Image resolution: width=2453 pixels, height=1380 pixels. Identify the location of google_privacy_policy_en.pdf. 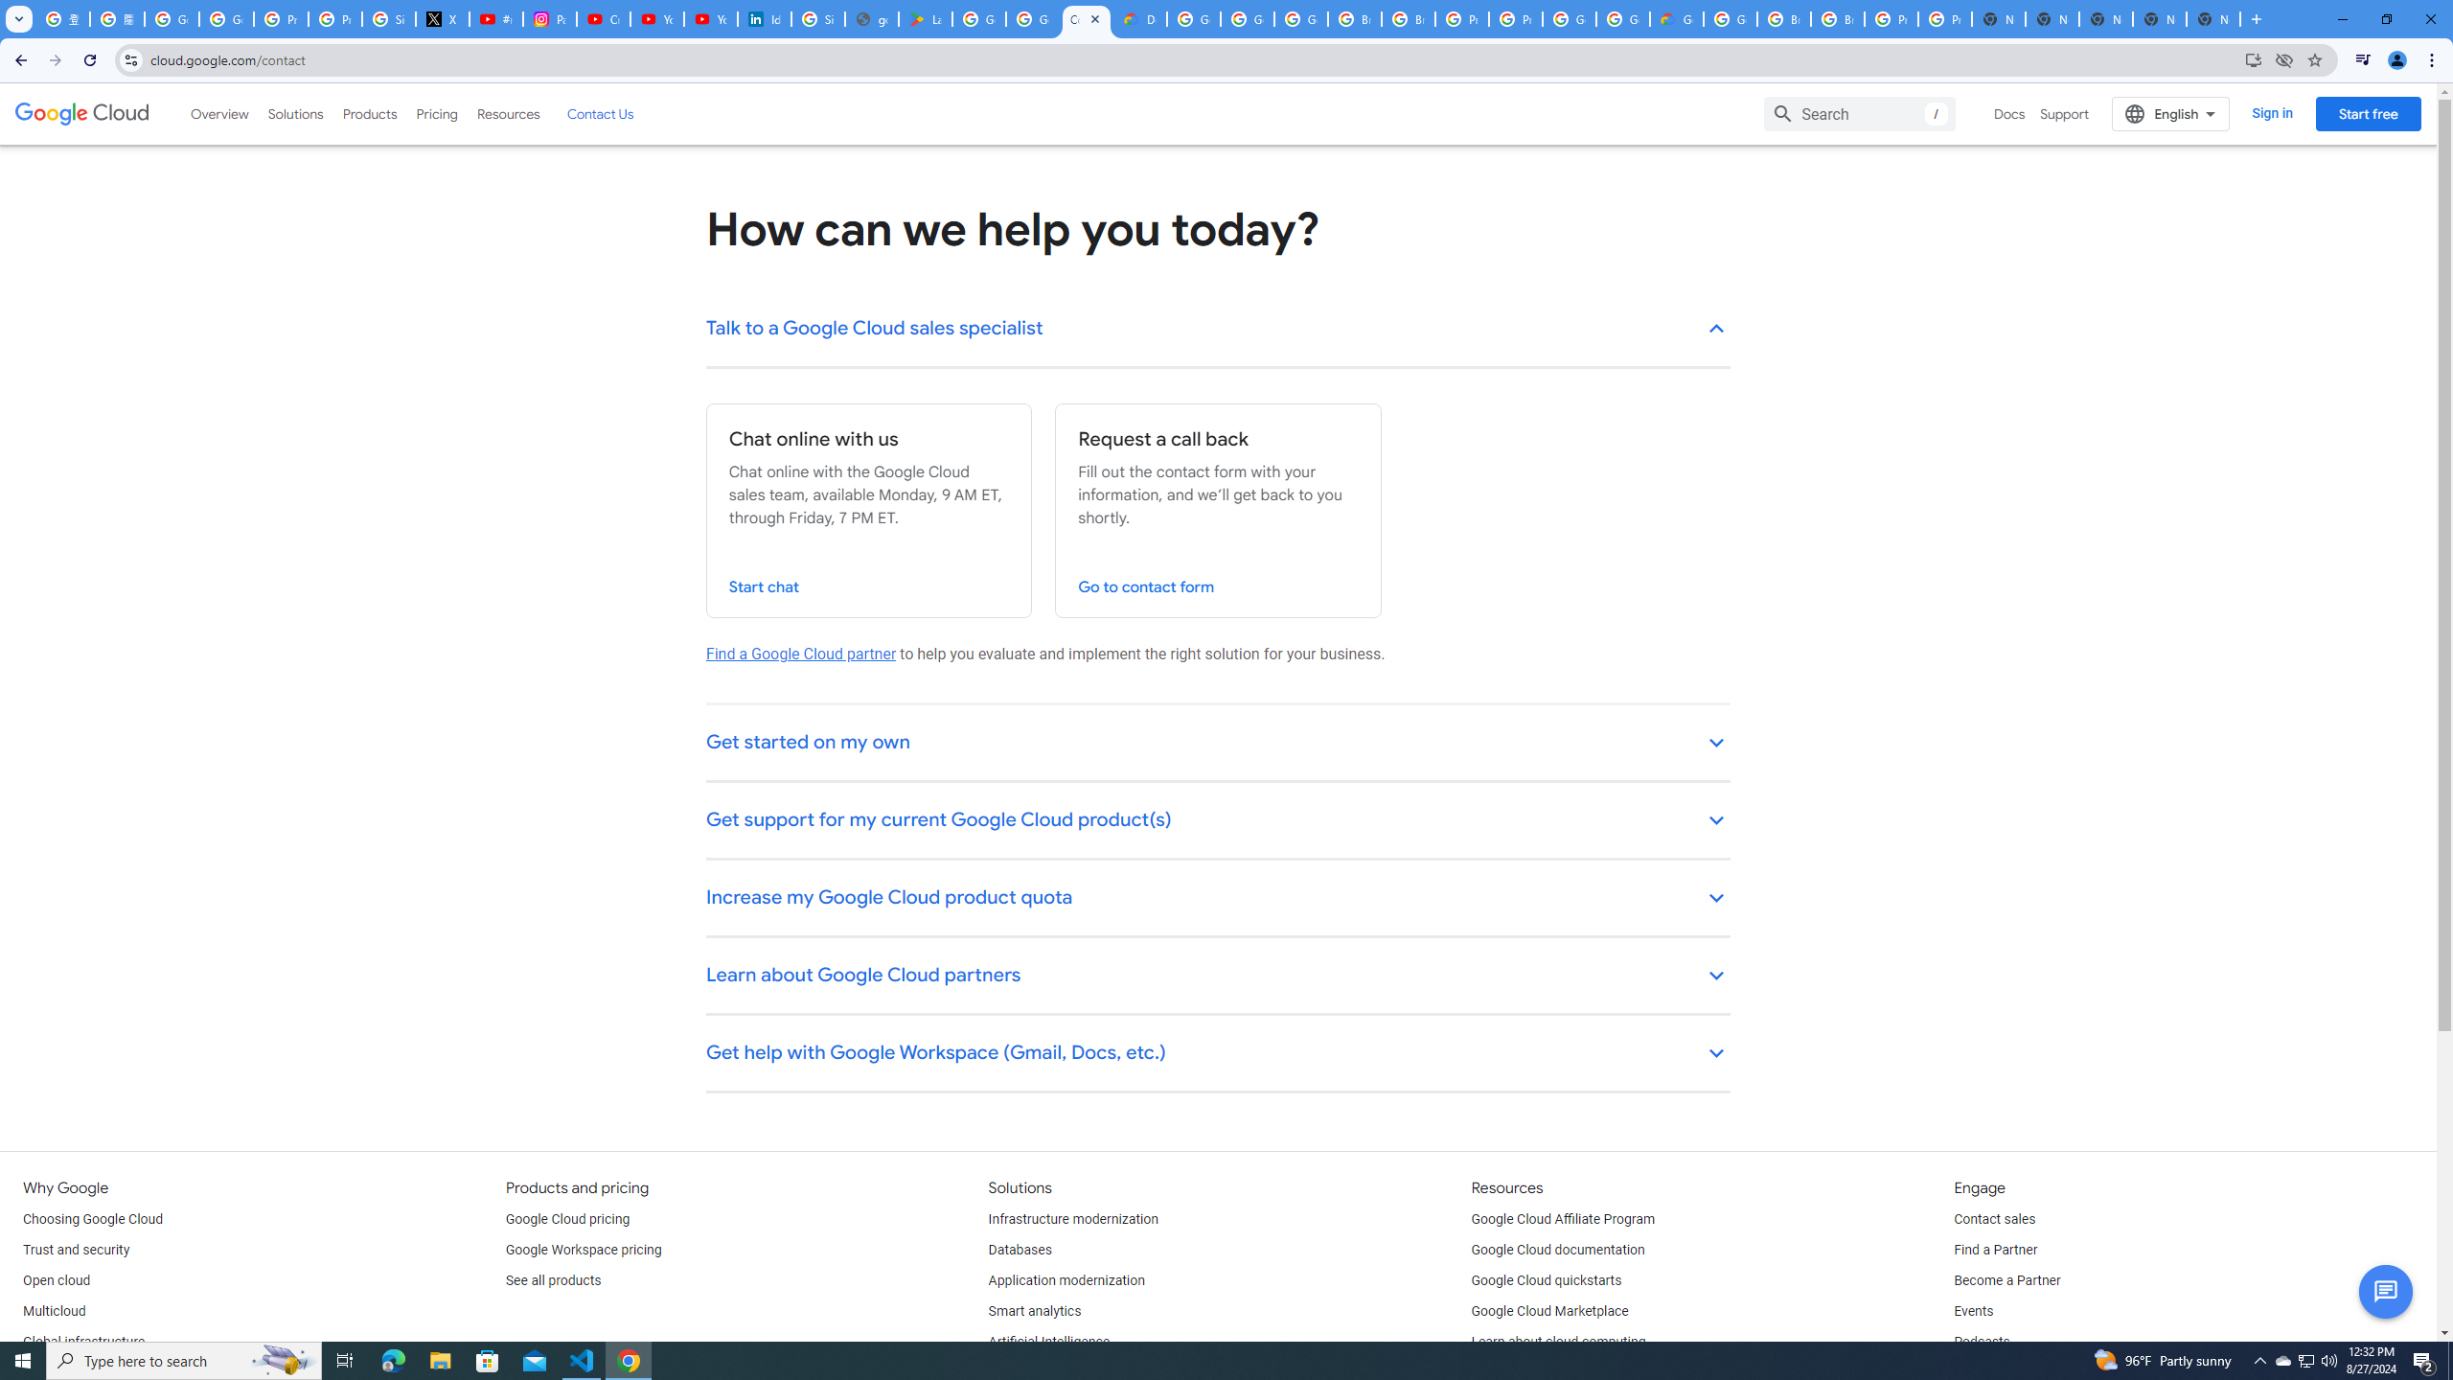
(872, 19).